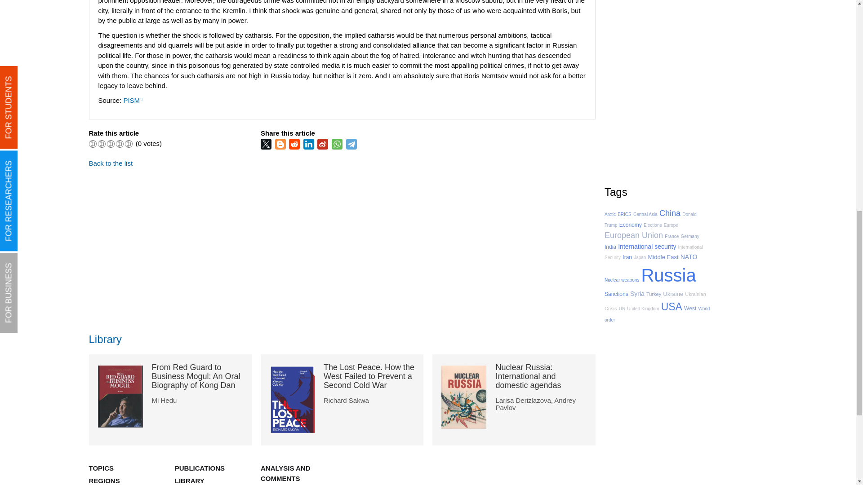 The image size is (863, 485). I want to click on Not interested, so click(102, 144).